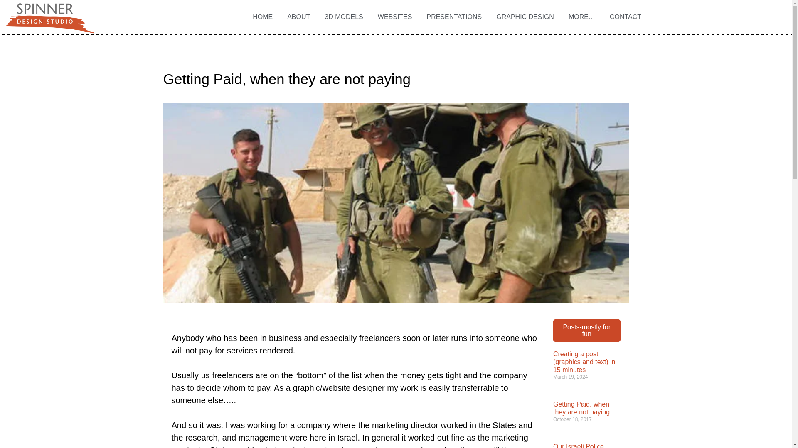  What do you see at coordinates (525, 17) in the screenshot?
I see `GRAPHIC DESIGN` at bounding box center [525, 17].